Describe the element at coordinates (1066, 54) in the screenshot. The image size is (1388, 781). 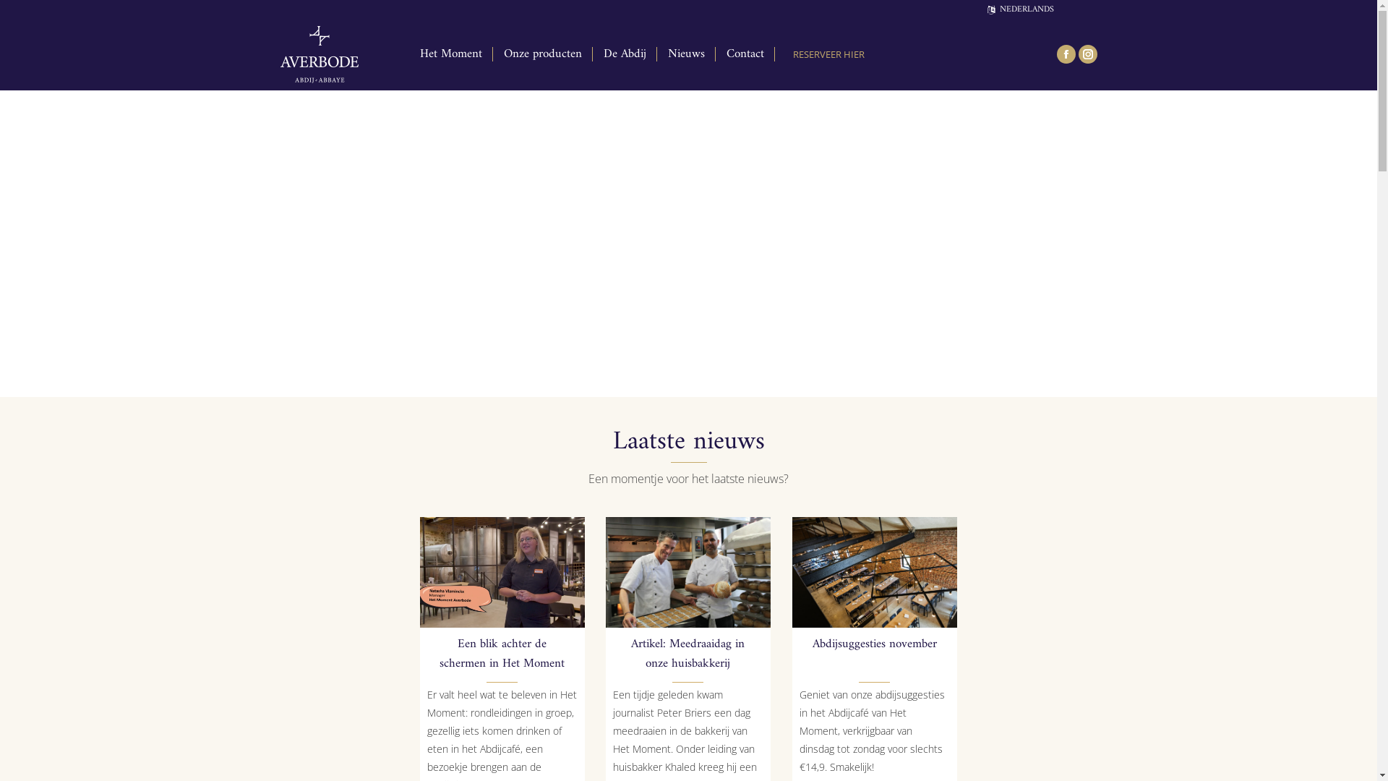
I see `Facebook page opens in new window` at that location.